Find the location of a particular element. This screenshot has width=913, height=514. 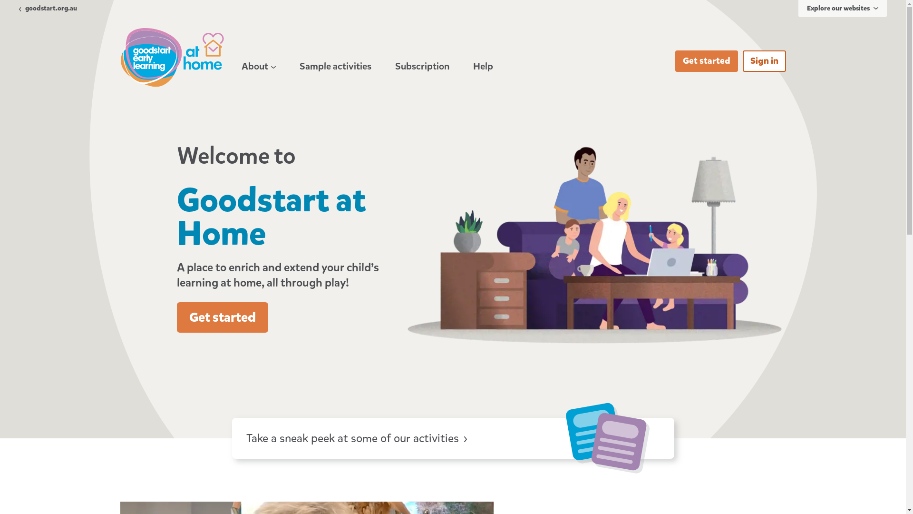

Help is located at coordinates (483, 67).